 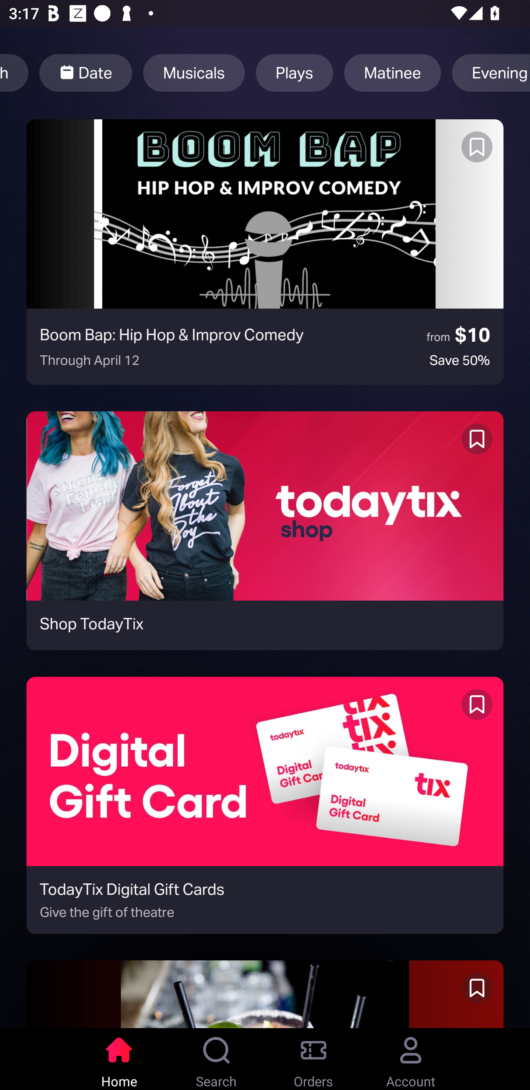 I want to click on Musicals, so click(x=194, y=73).